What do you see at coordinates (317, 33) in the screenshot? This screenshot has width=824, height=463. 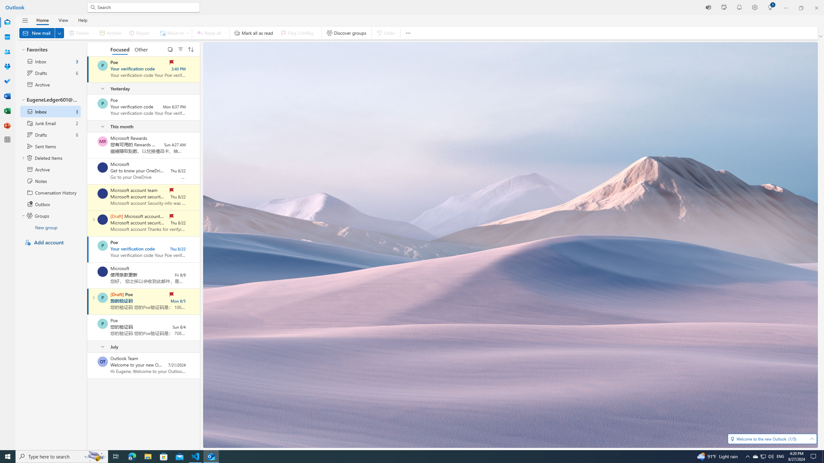 I see `Expand to see flag options` at bounding box center [317, 33].